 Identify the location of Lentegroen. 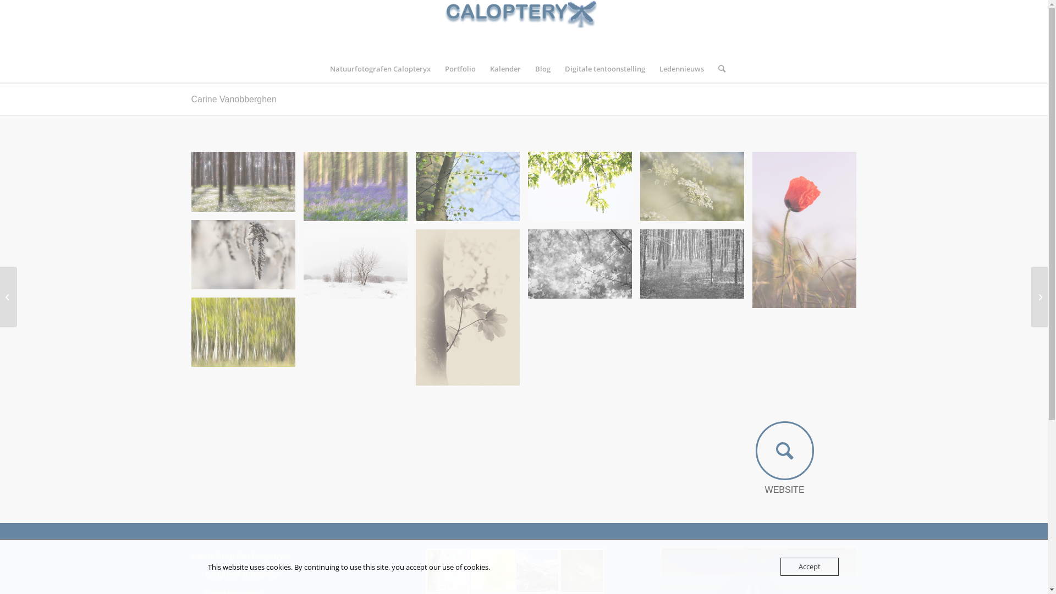
(472, 190).